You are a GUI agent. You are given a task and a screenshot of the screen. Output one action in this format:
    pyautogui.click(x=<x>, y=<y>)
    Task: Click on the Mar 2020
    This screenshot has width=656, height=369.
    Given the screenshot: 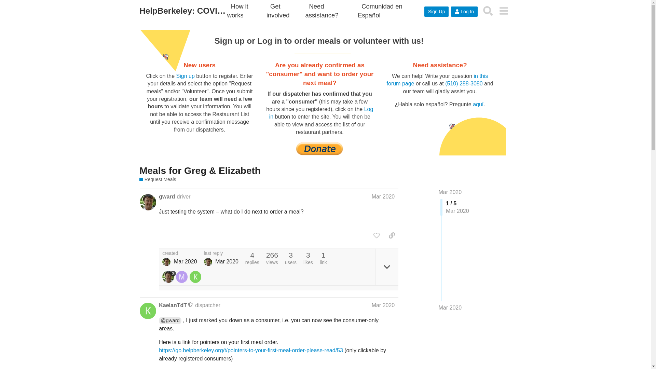 What is the action you would take?
    pyautogui.click(x=383, y=305)
    